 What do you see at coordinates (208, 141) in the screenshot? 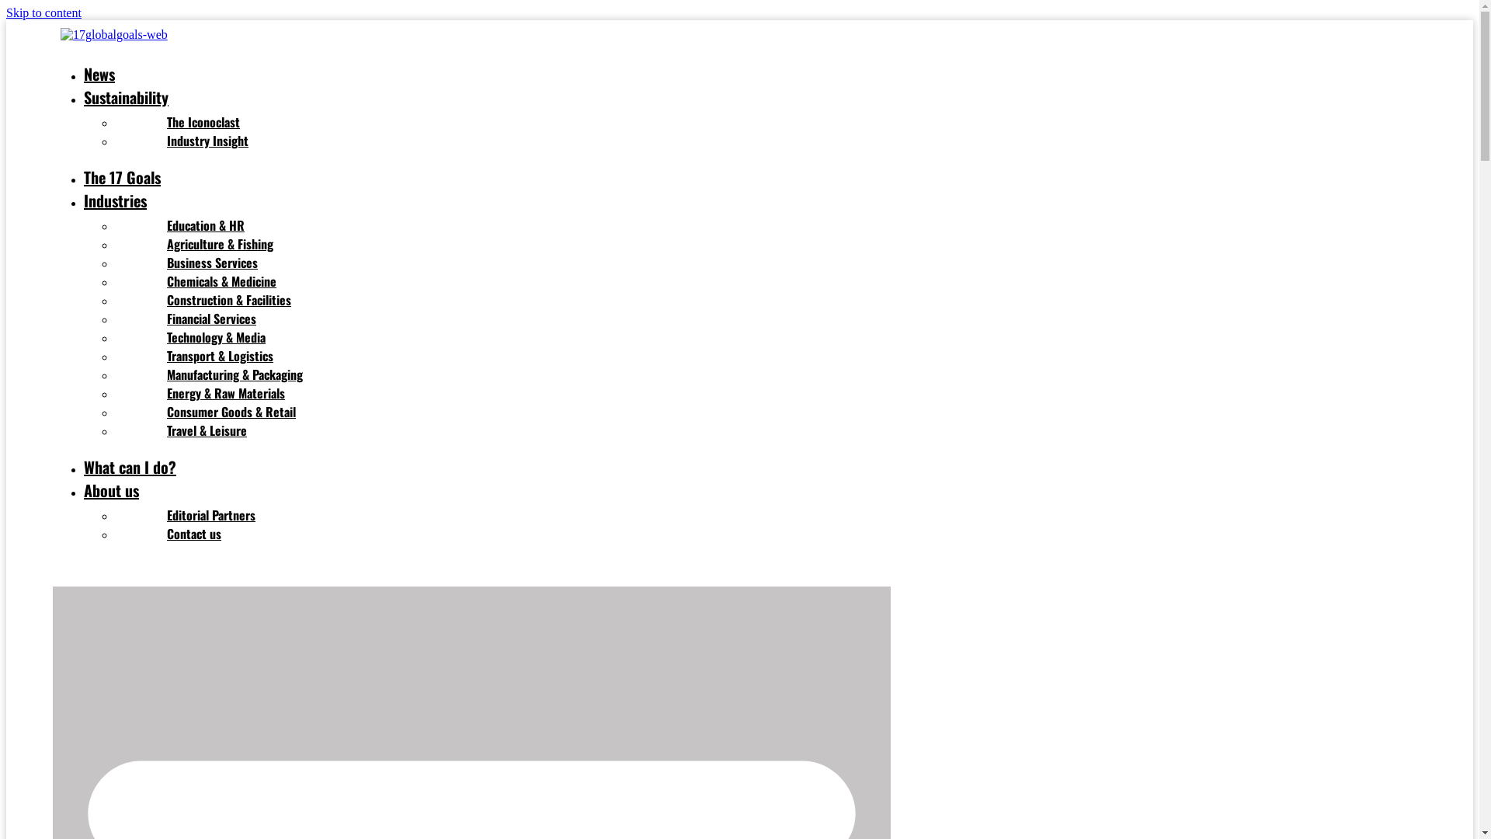
I see `Industry Insight` at bounding box center [208, 141].